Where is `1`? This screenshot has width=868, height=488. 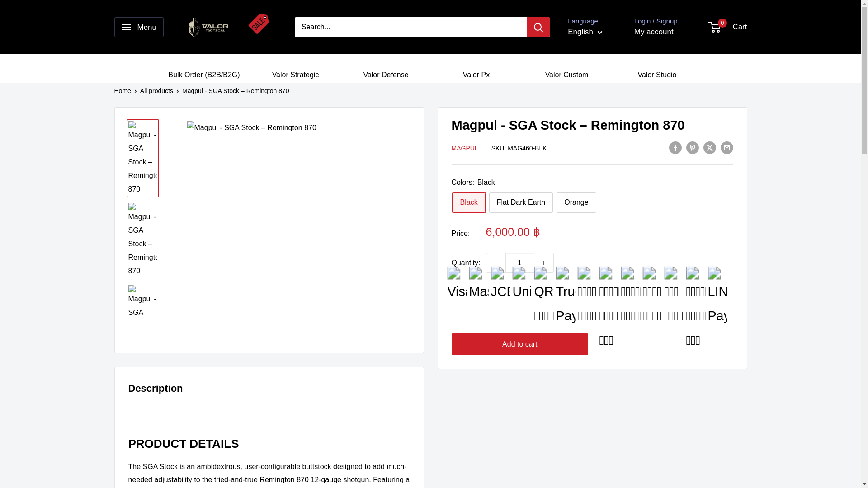
1 is located at coordinates (520, 263).